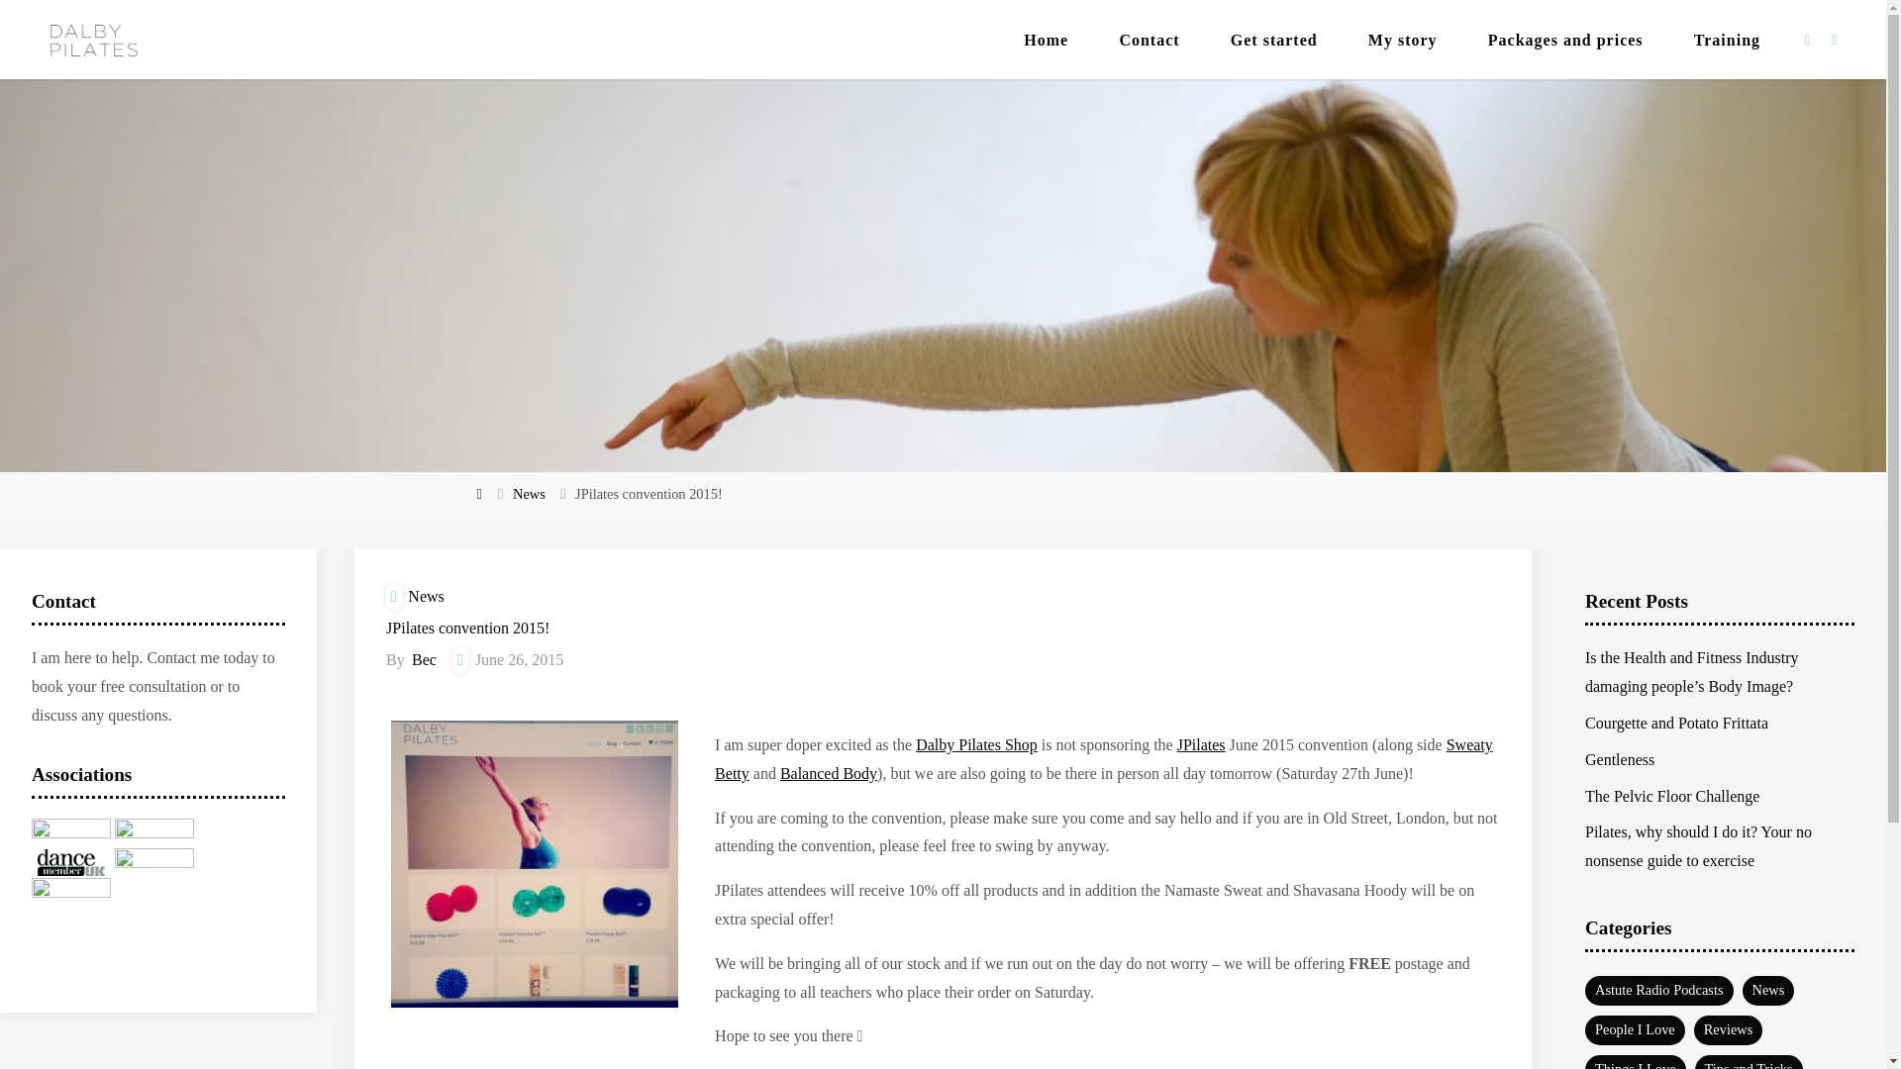  Describe the element at coordinates (1273, 40) in the screenshot. I see `Get started` at that location.